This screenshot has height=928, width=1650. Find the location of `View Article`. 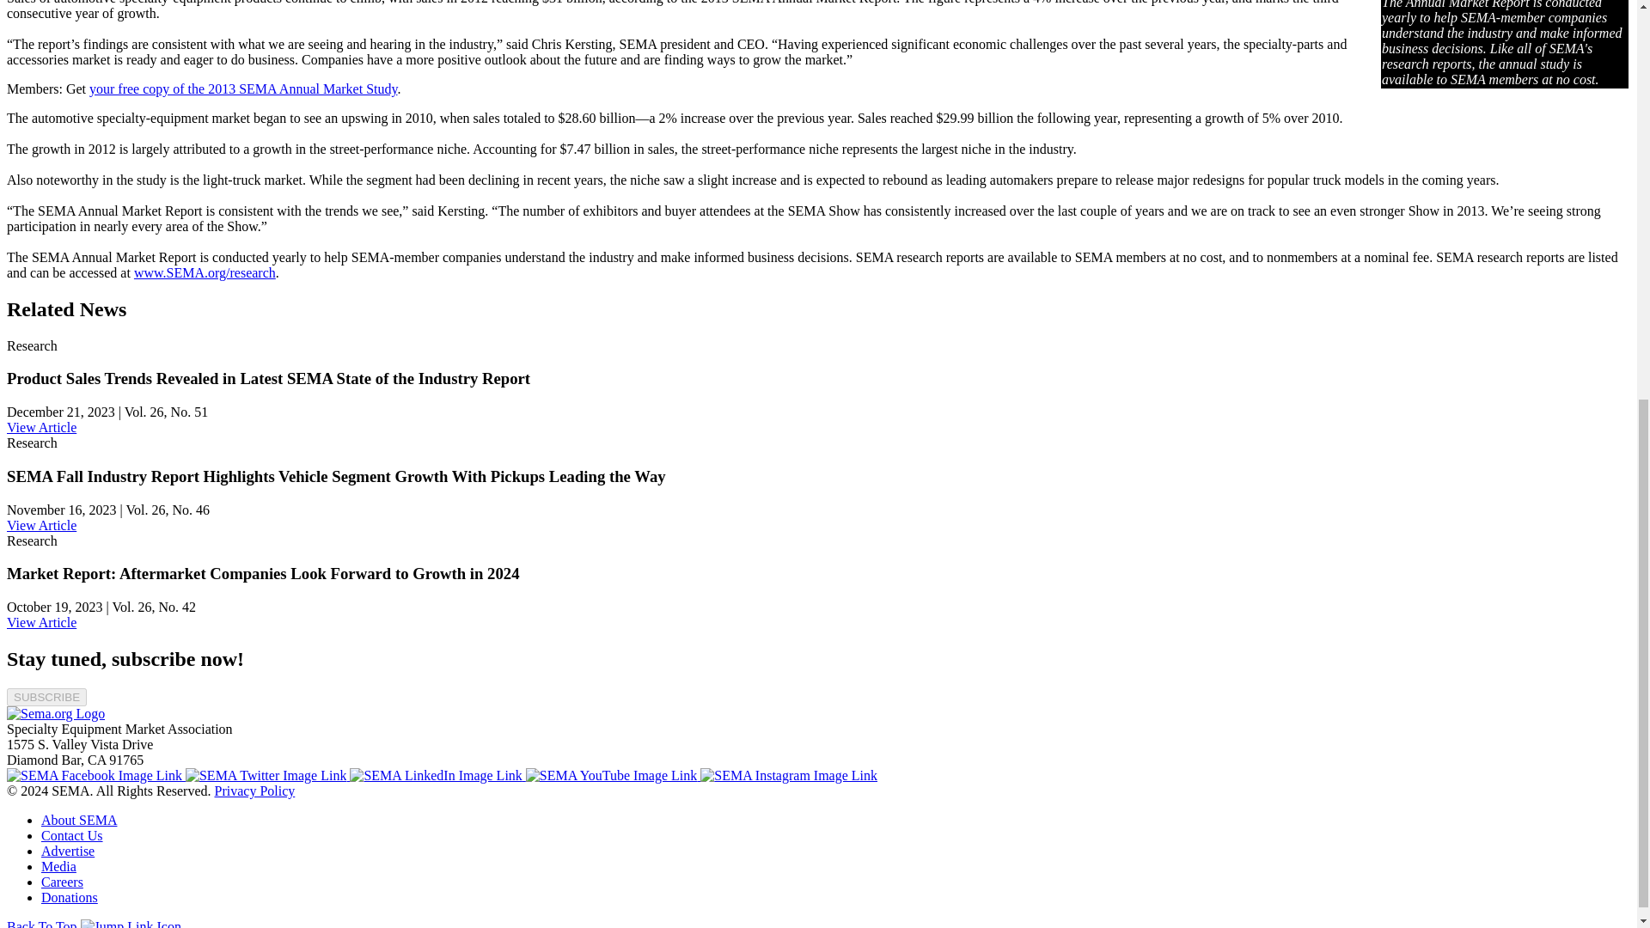

View Article is located at coordinates (41, 524).